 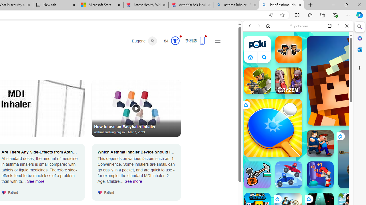 What do you see at coordinates (217, 40) in the screenshot?
I see `Settings and quick links` at bounding box center [217, 40].